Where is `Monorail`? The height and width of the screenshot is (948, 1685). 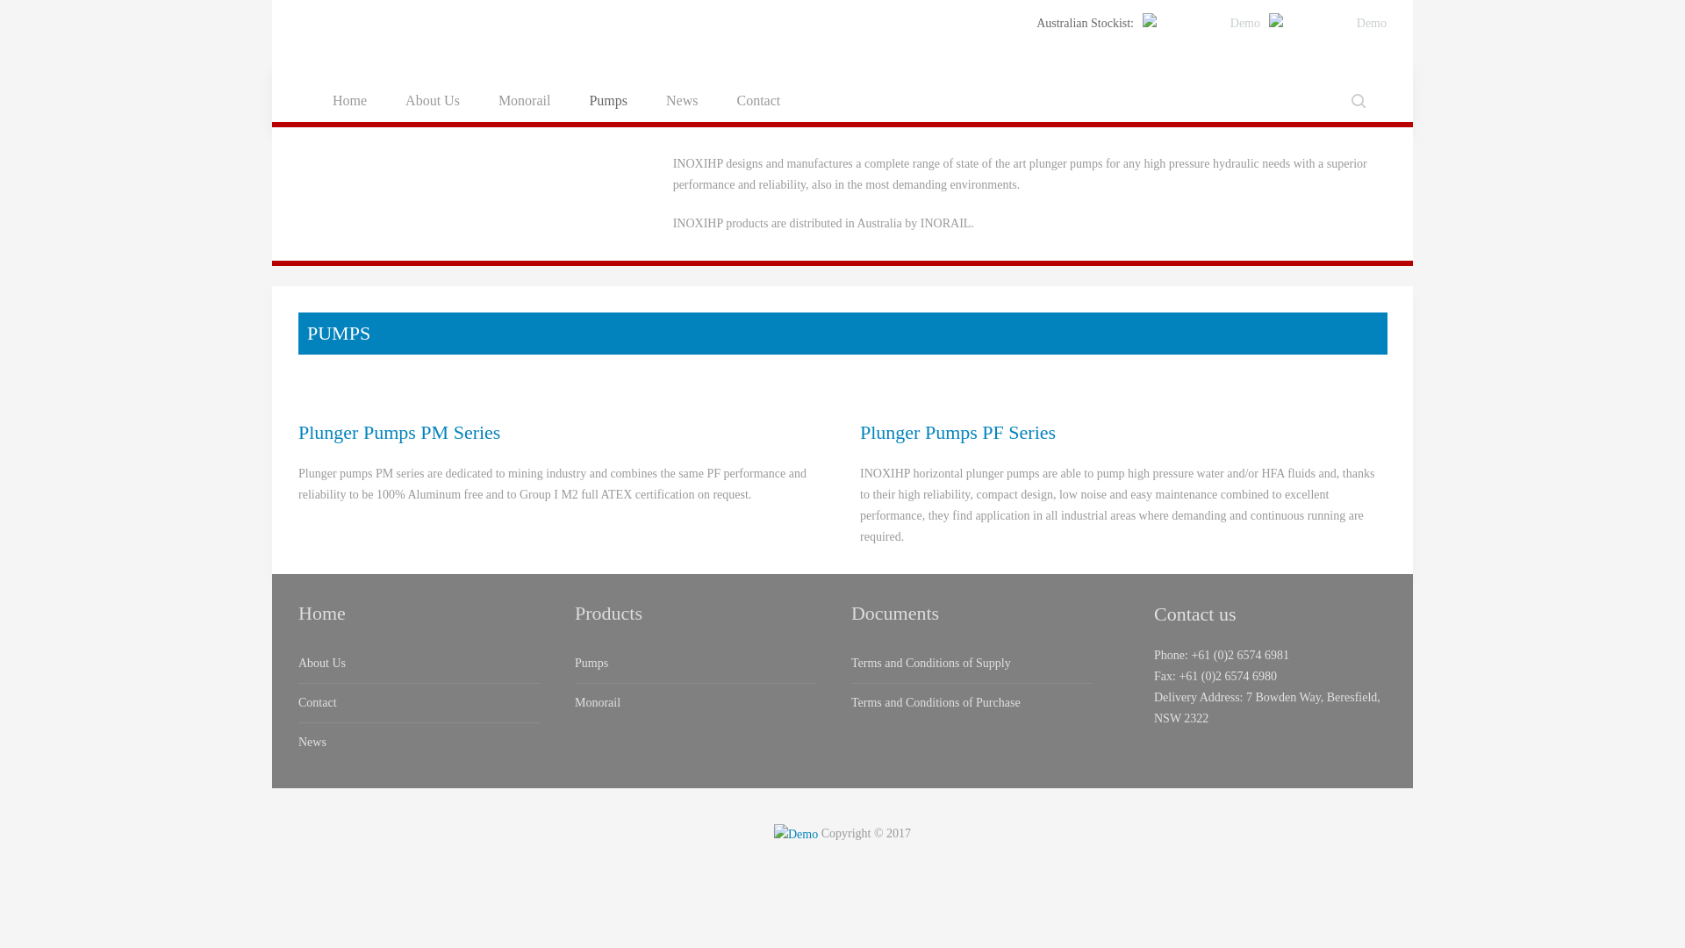
Monorail is located at coordinates (695, 702).